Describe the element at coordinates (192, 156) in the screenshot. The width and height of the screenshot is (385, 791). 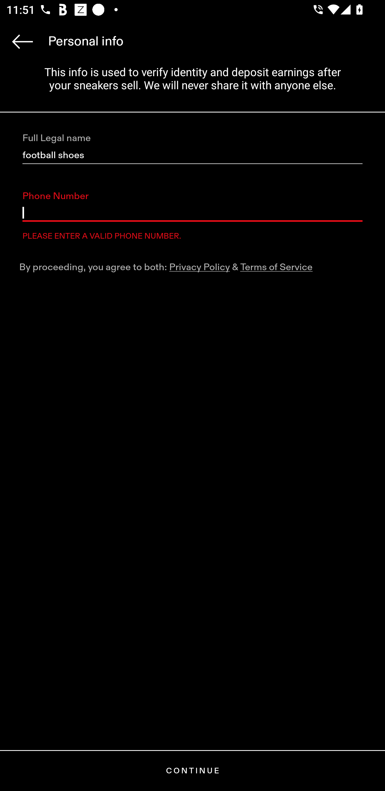
I see `football shoes` at that location.